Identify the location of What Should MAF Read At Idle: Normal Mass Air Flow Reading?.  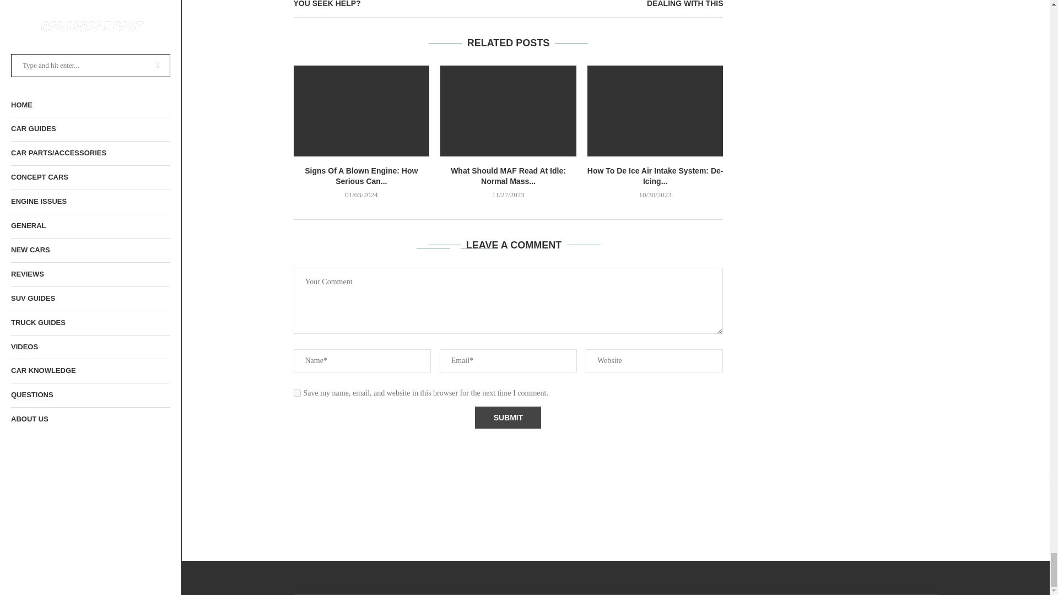
(508, 110).